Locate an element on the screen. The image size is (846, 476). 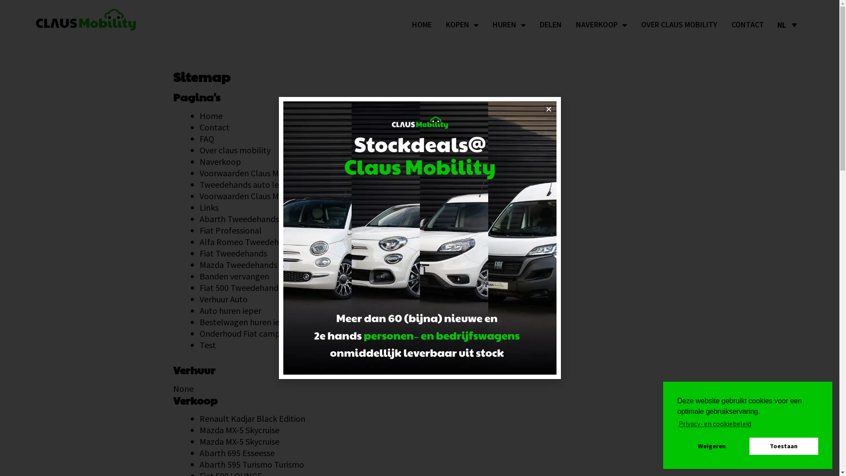
Abarth 695 Esseesse is located at coordinates (237, 453).